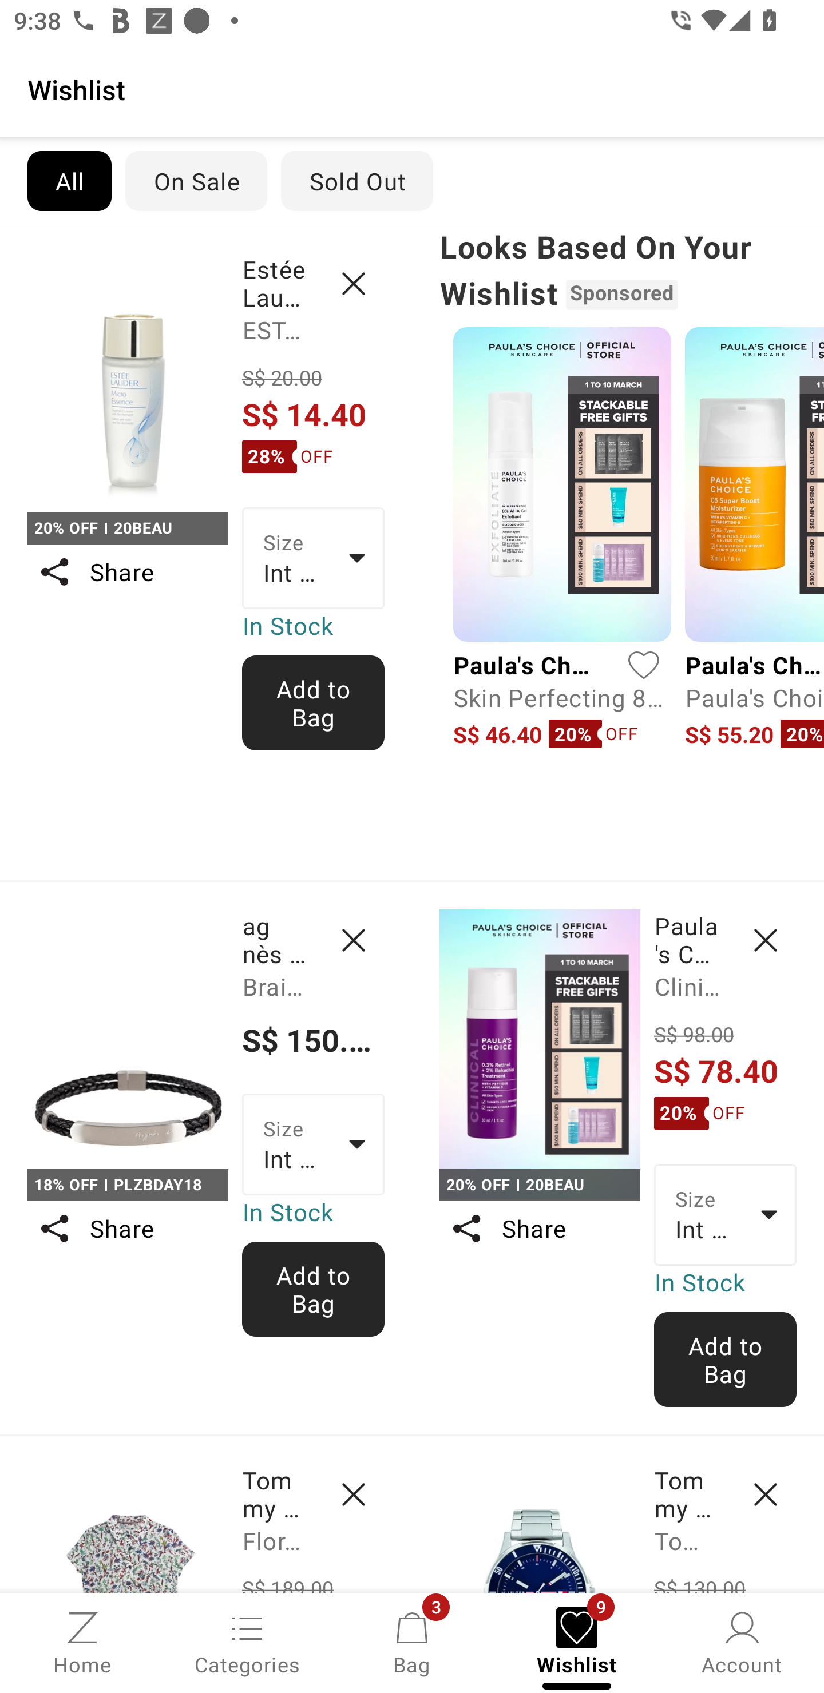  I want to click on Add to Bag, so click(314, 1289).